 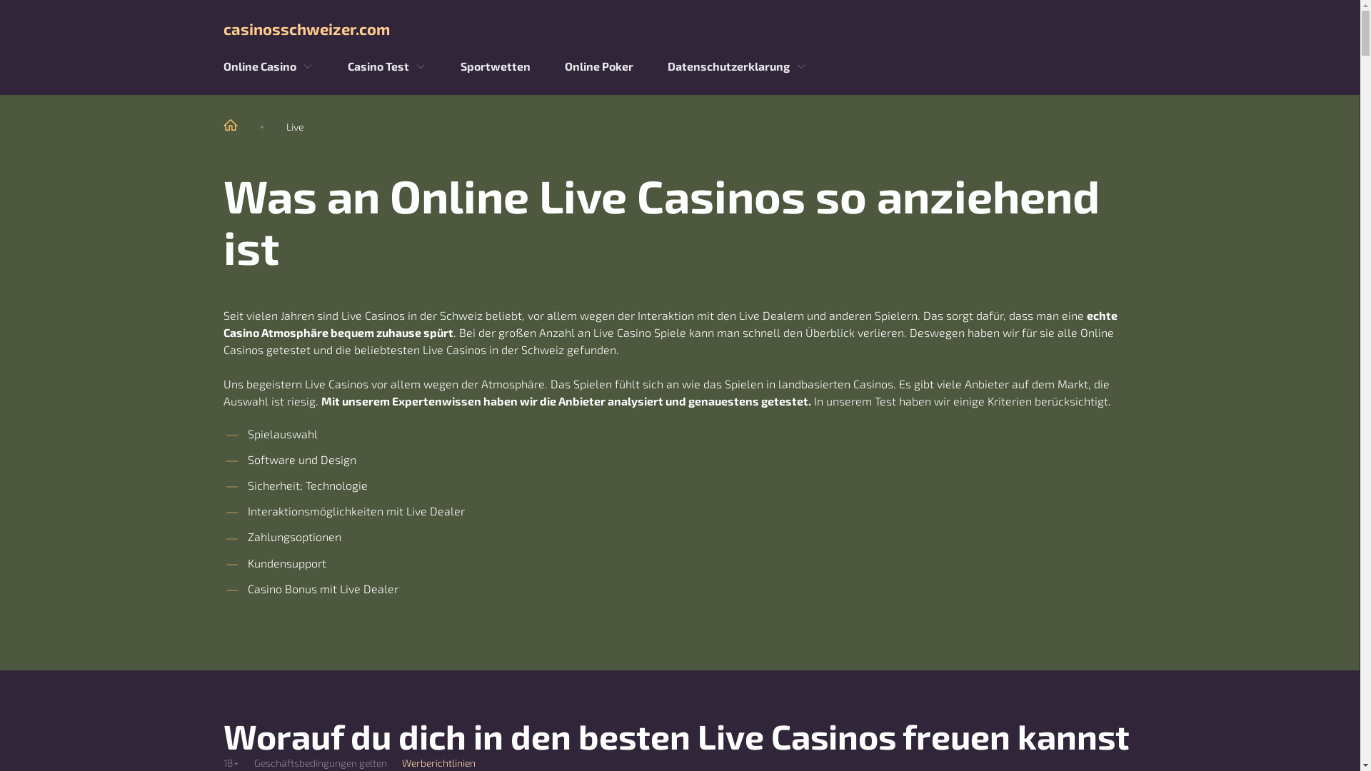 What do you see at coordinates (438, 763) in the screenshot?
I see `Werberichtlinien` at bounding box center [438, 763].